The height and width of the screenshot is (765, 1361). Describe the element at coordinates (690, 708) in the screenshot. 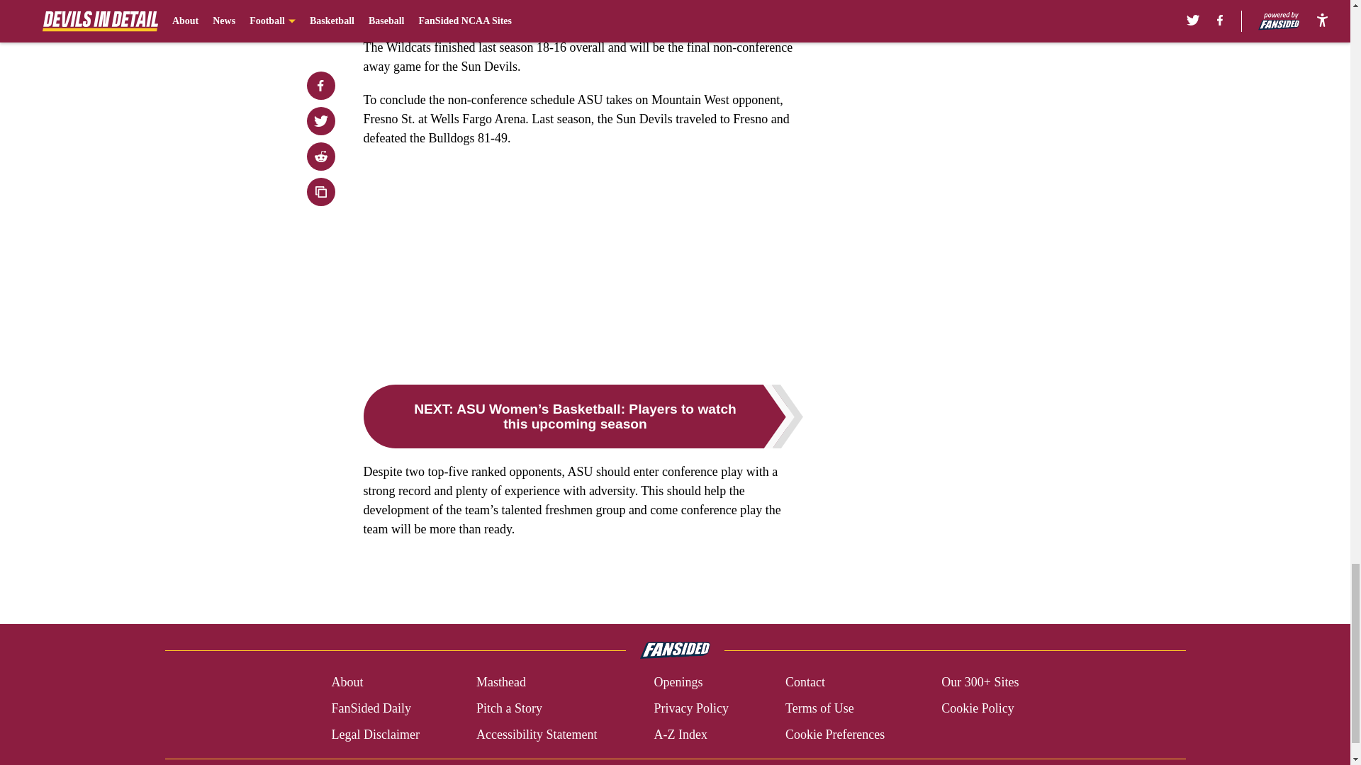

I see `Privacy Policy` at that location.